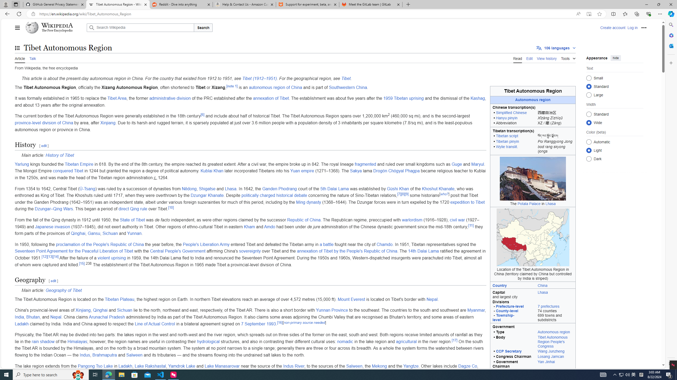 The height and width of the screenshot is (380, 677). What do you see at coordinates (548, 306) in the screenshot?
I see `7 prefectures` at bounding box center [548, 306].